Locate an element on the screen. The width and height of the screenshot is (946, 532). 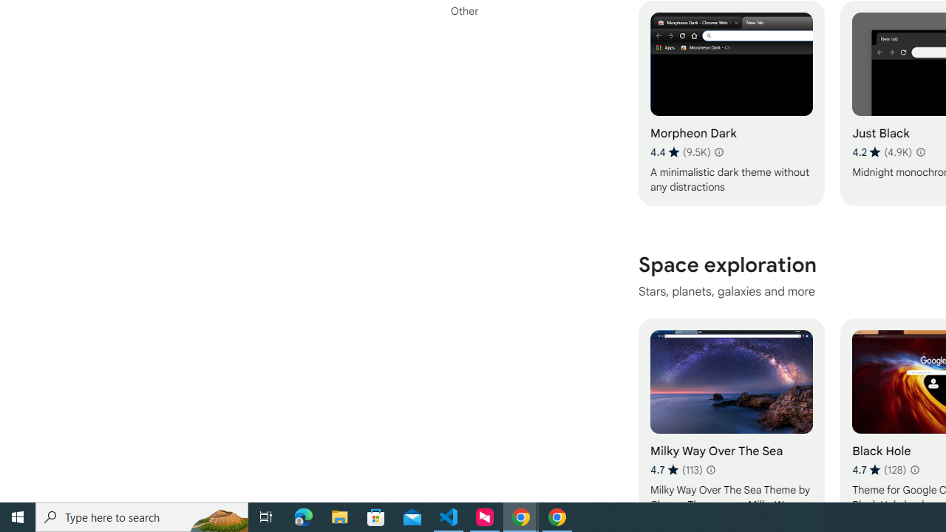
Learn more about results and reviews "Just Black" is located at coordinates (919, 152).